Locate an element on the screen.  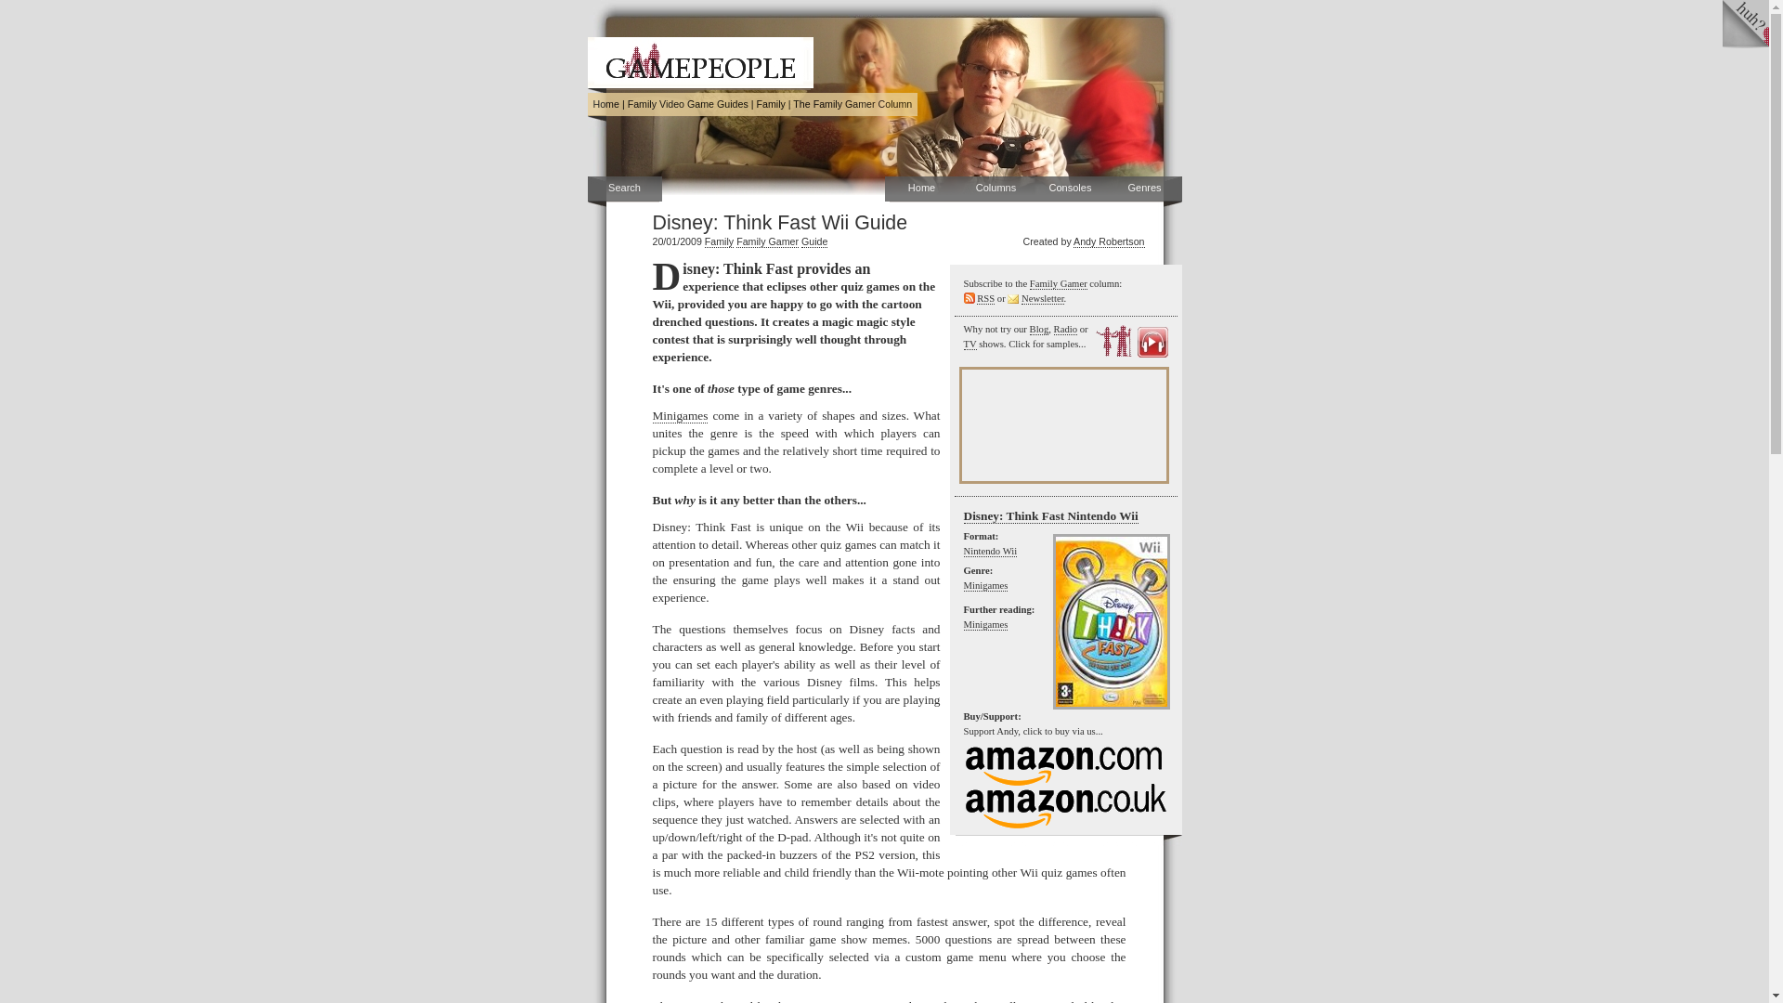
Andy Robertson is located at coordinates (1109, 241).